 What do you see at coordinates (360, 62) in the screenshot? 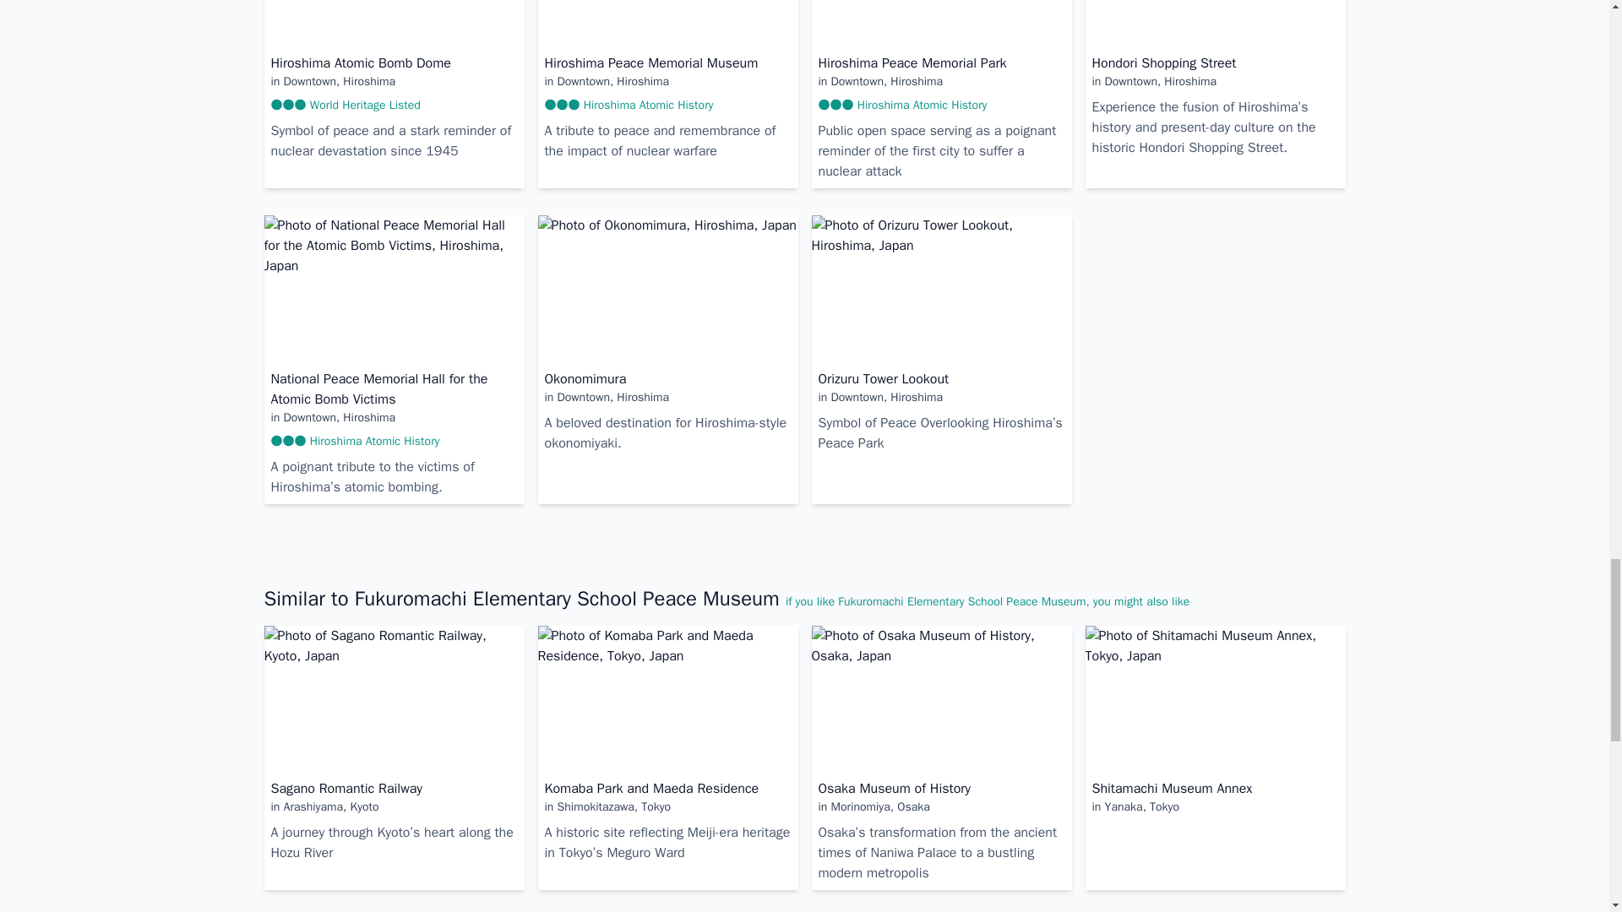
I see `Hiroshima Atomic Bomb Dome` at bounding box center [360, 62].